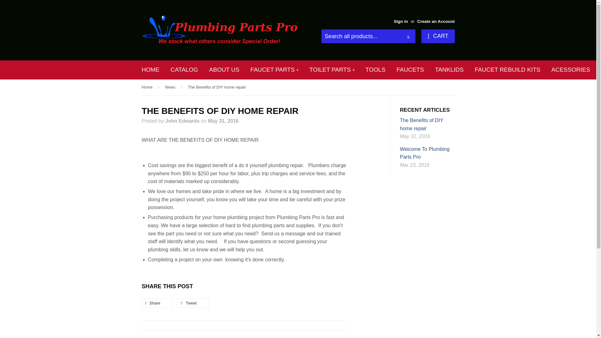 This screenshot has width=601, height=338. What do you see at coordinates (375, 69) in the screenshot?
I see `TOOLS` at bounding box center [375, 69].